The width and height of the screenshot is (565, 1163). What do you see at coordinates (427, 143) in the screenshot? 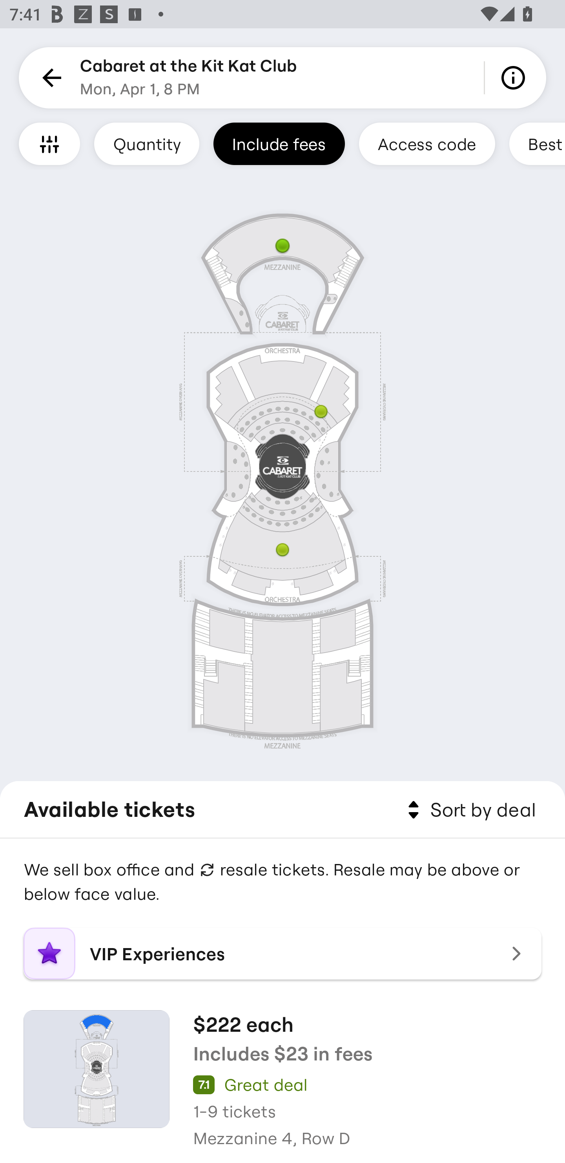
I see `Access code` at bounding box center [427, 143].